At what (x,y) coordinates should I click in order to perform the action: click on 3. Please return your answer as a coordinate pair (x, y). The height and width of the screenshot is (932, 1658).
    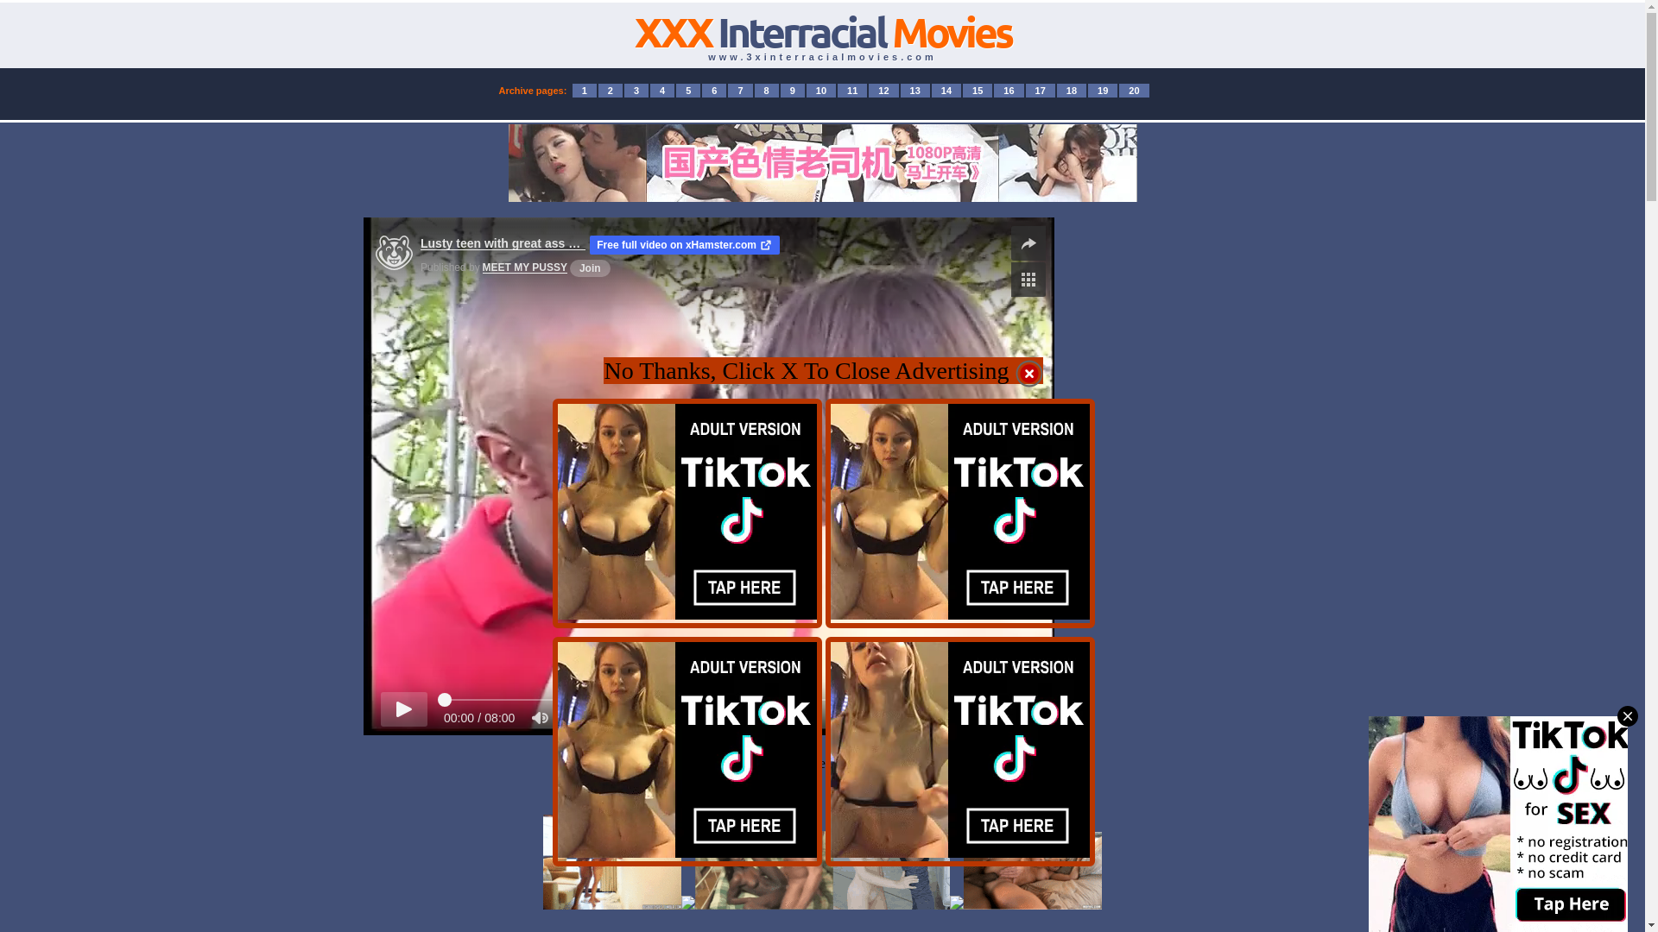
    Looking at the image, I should click on (636, 91).